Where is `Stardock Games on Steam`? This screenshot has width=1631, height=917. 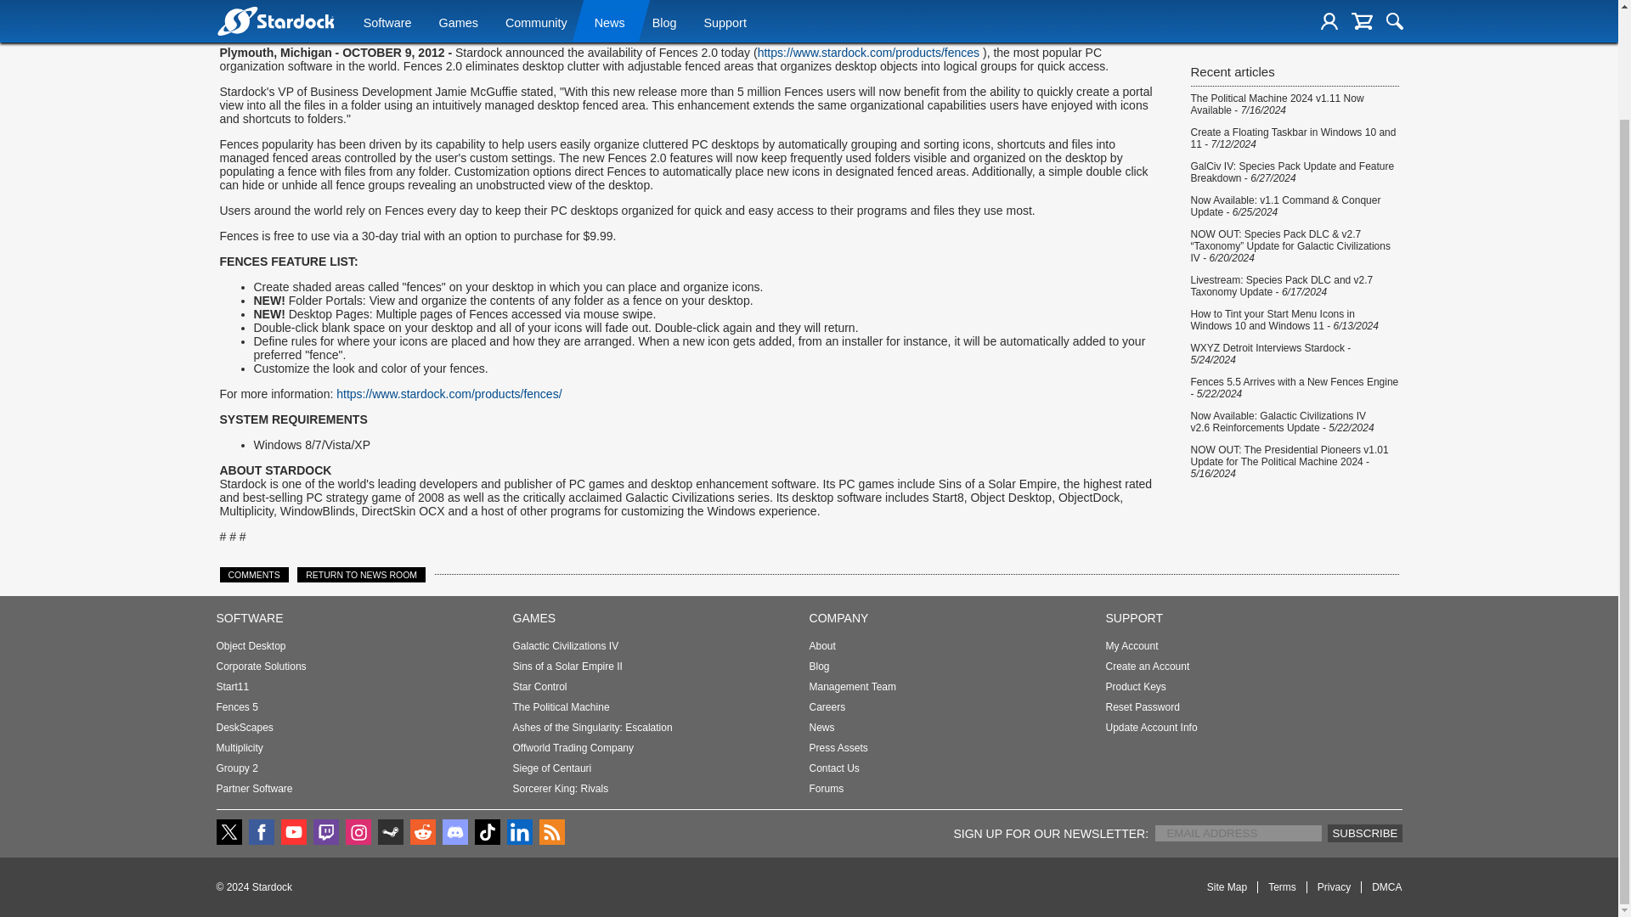 Stardock Games on Steam is located at coordinates (389, 833).